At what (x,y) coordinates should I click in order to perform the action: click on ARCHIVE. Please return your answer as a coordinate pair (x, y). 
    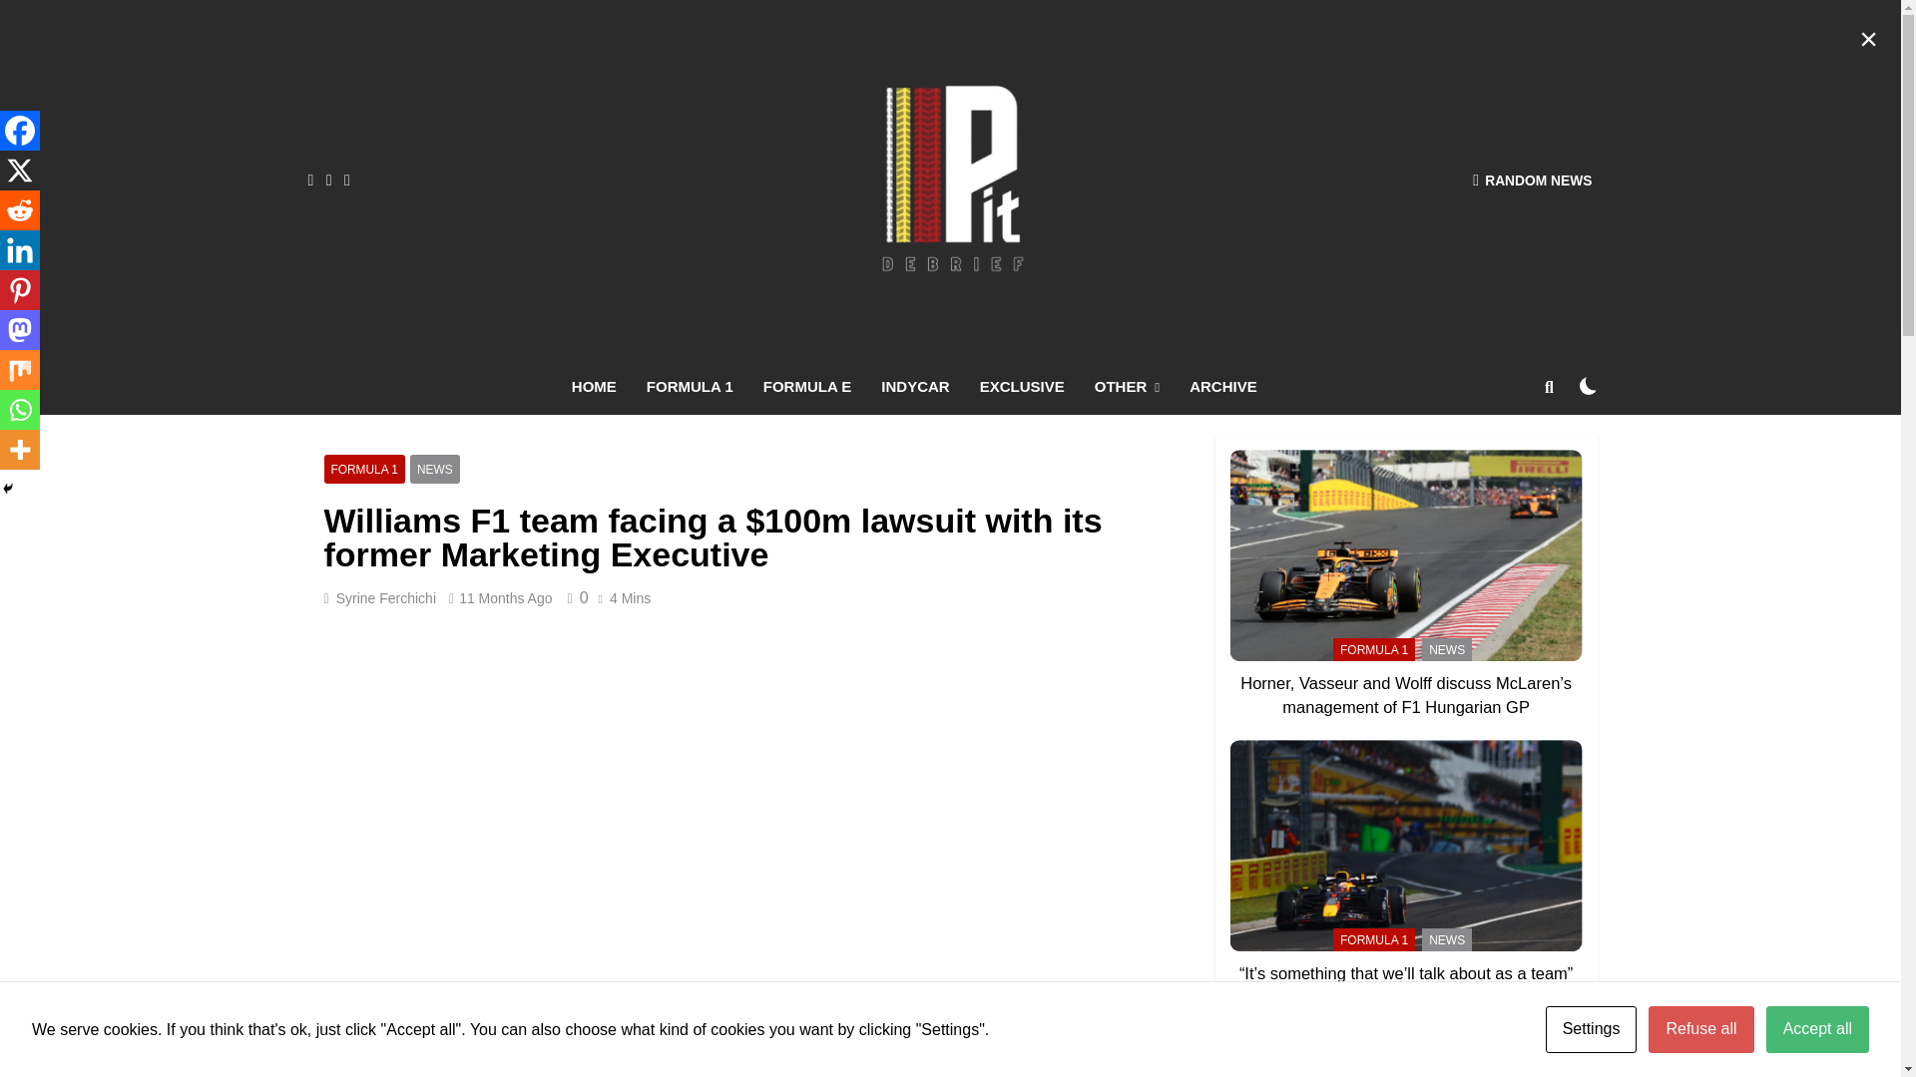
    Looking at the image, I should click on (1222, 386).